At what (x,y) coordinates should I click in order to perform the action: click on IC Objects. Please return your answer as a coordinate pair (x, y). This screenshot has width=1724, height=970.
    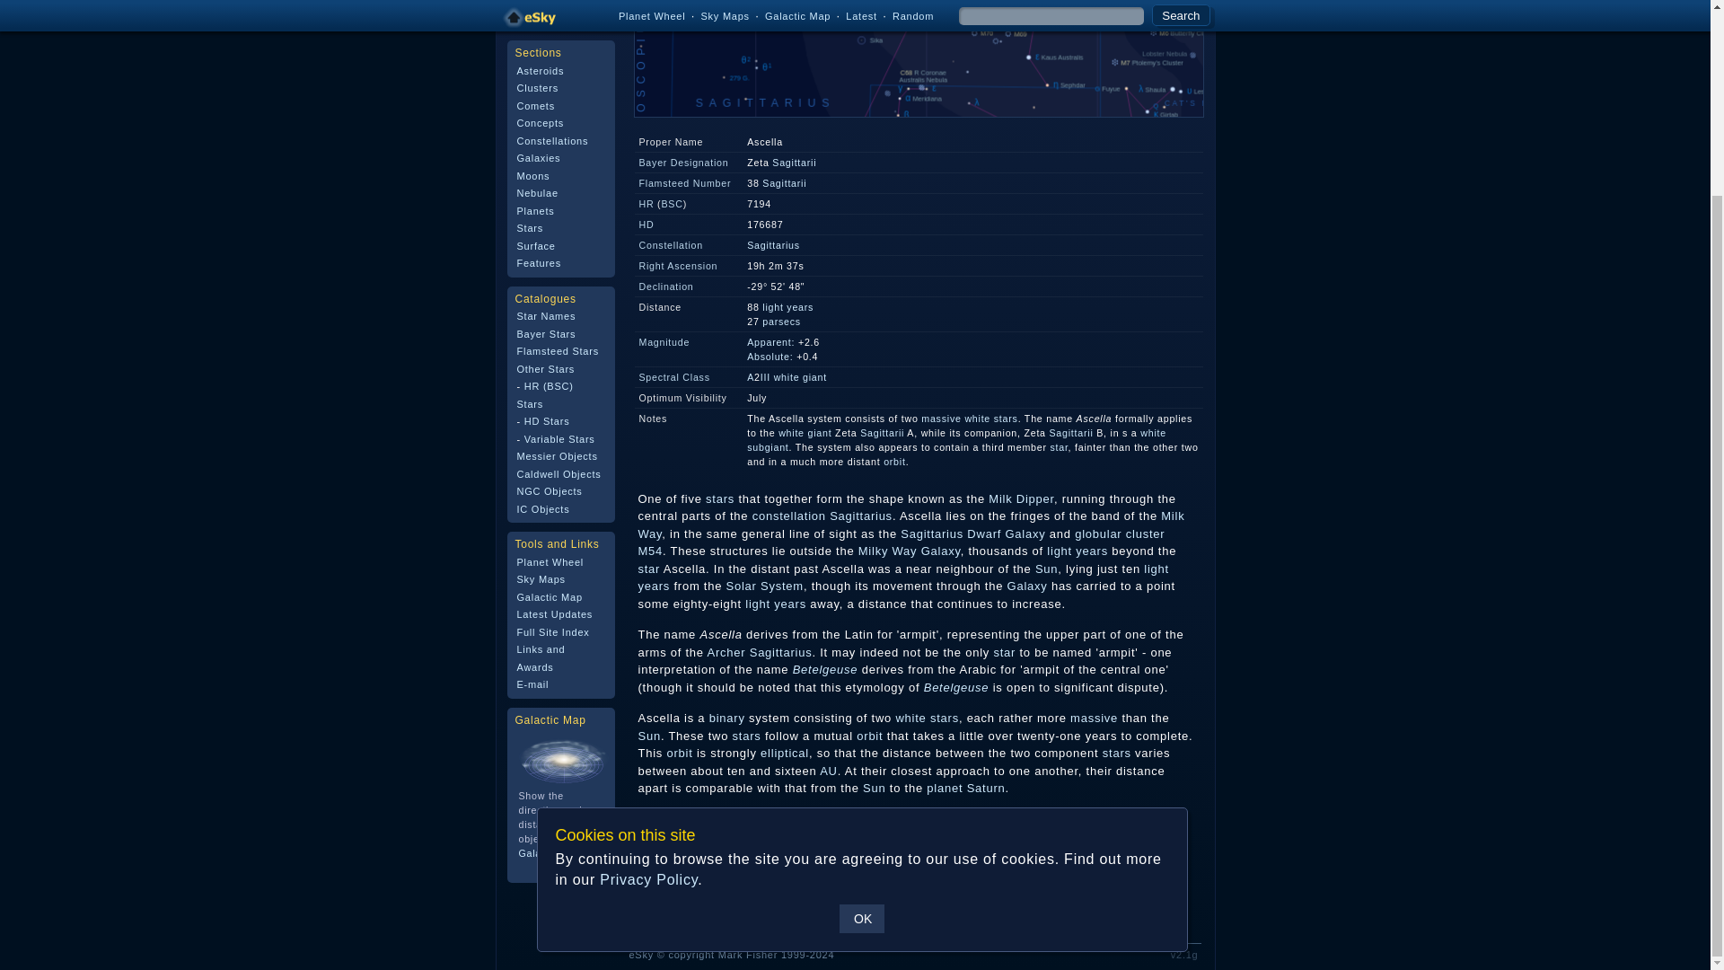
    Looking at the image, I should click on (544, 276).